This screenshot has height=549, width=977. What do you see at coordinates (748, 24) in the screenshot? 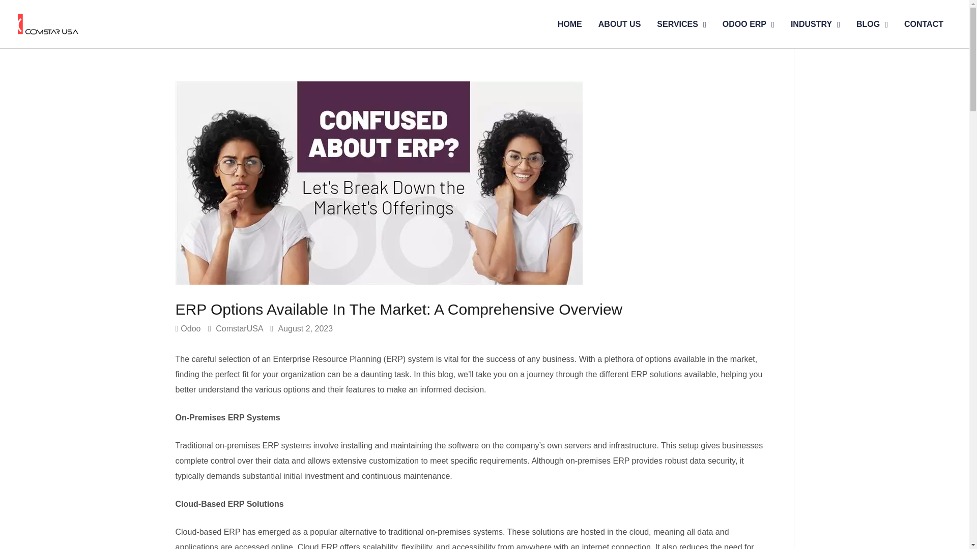
I see `ODOO ERP` at bounding box center [748, 24].